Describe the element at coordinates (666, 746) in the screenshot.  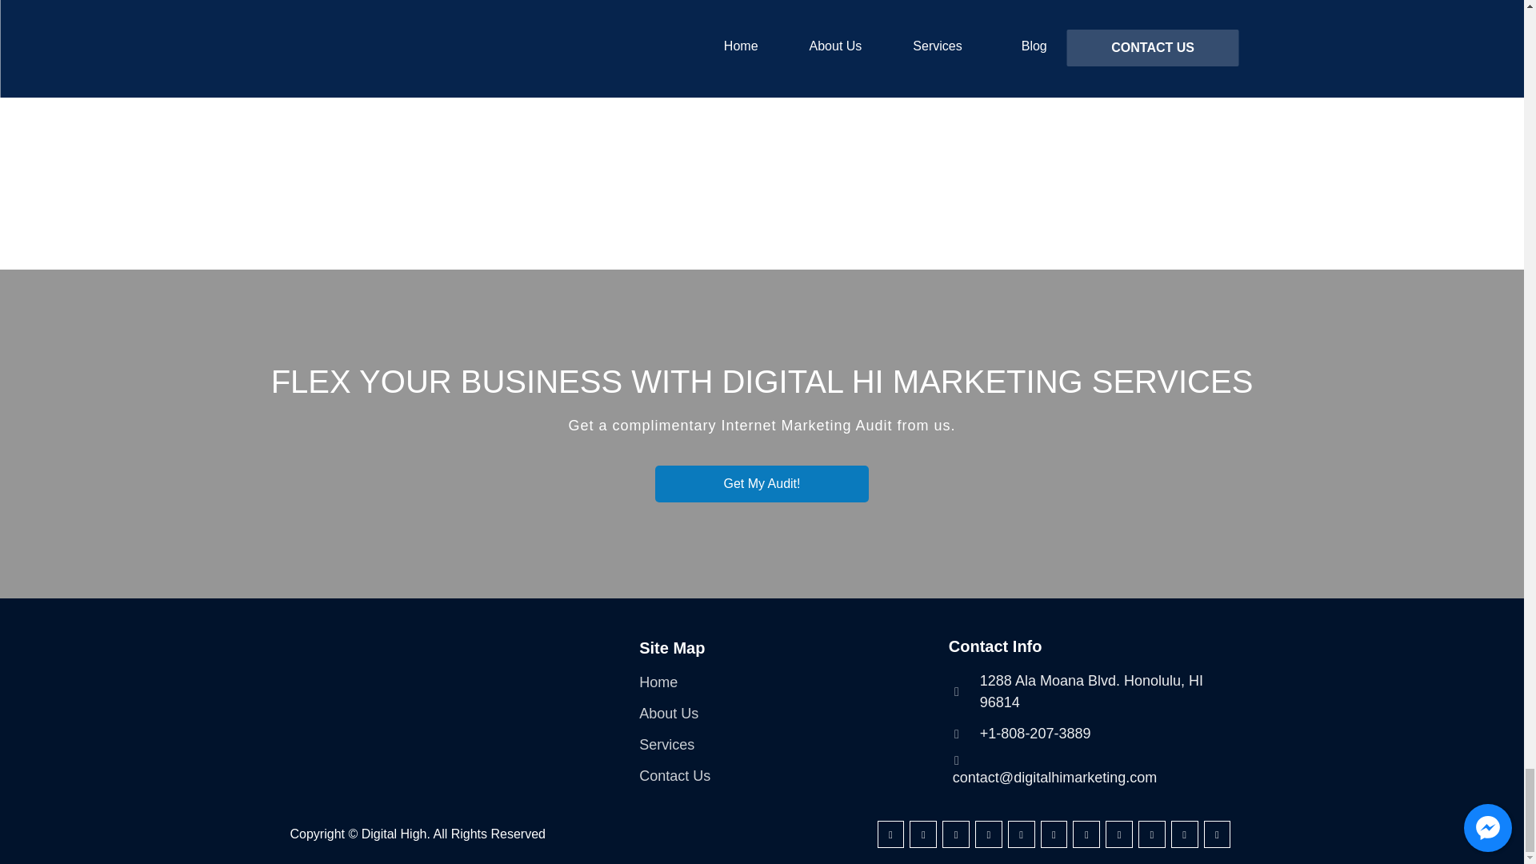
I see `Services` at that location.